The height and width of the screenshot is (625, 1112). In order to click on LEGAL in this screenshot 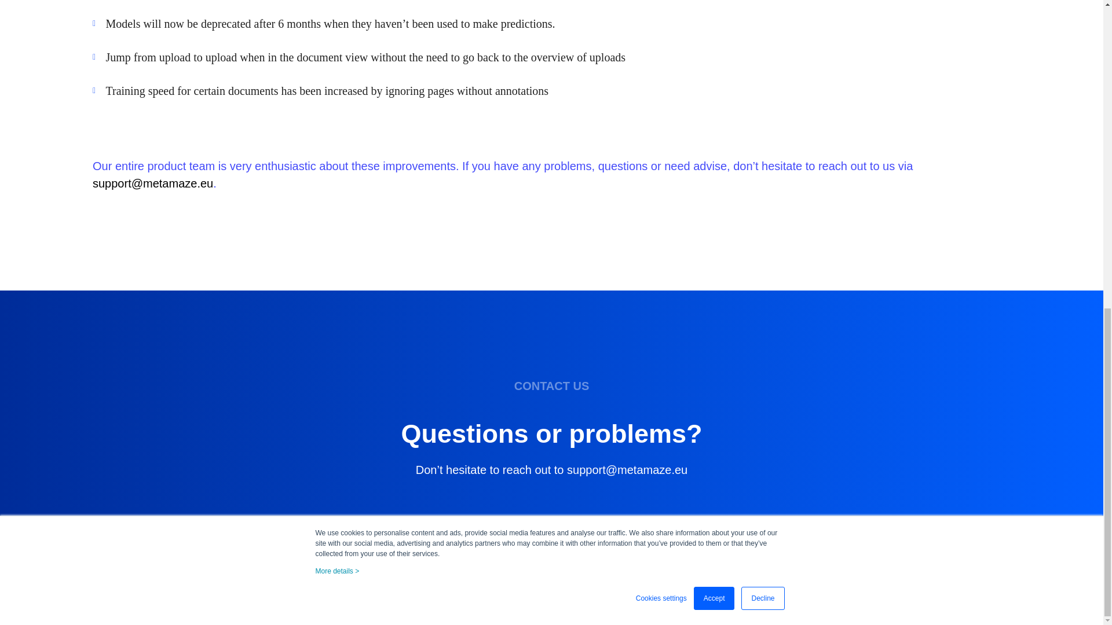, I will do `click(687, 584)`.